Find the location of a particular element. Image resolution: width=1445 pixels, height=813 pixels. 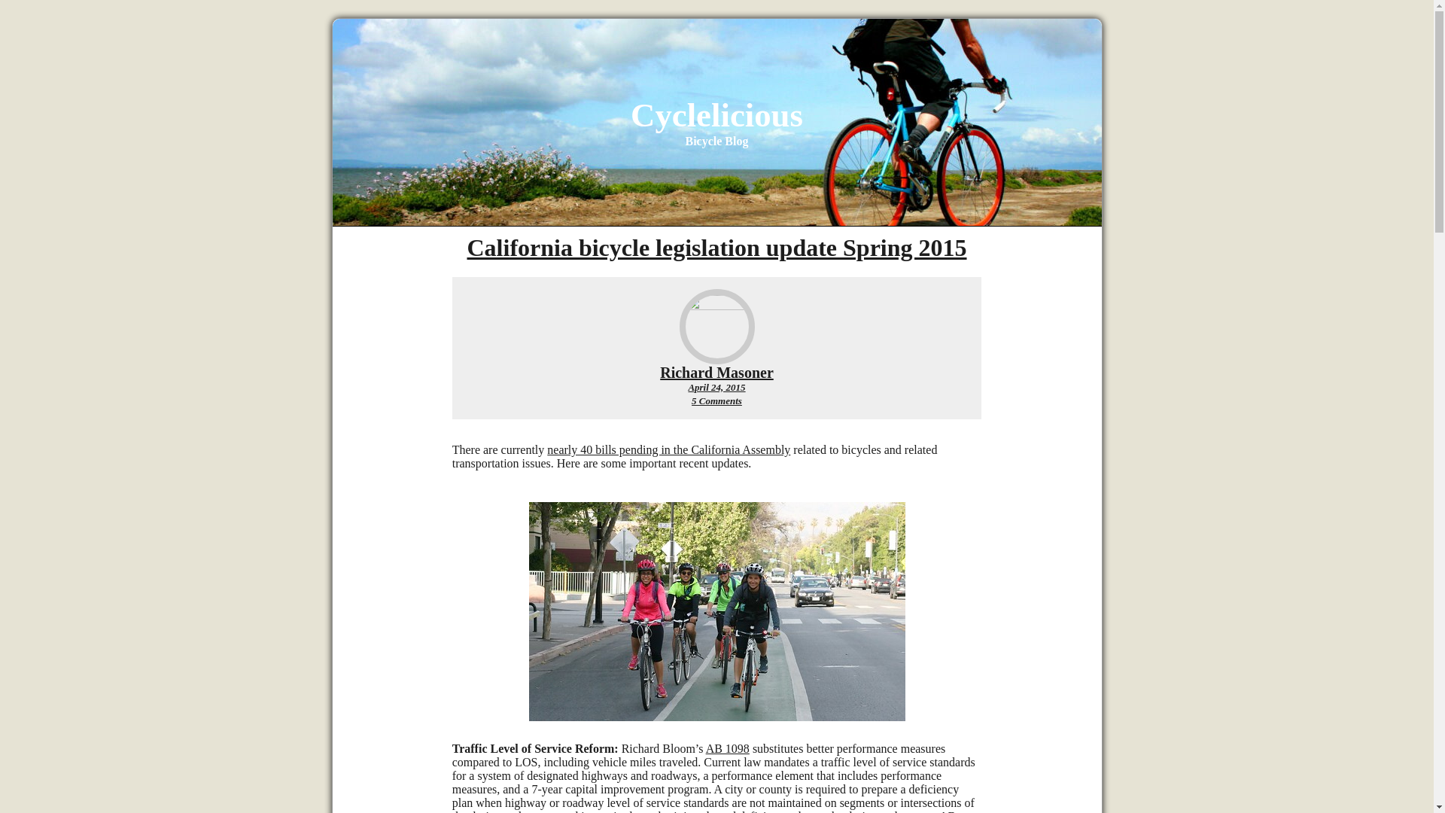

Richard Masoner is located at coordinates (716, 372).